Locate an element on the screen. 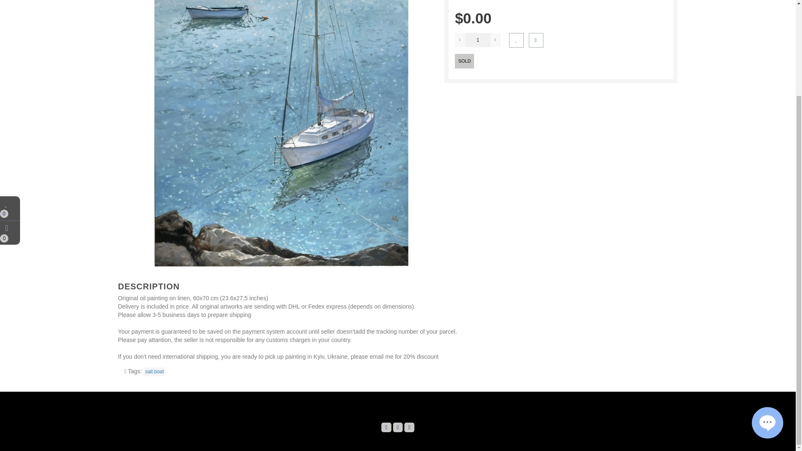 The image size is (802, 451). 1 is located at coordinates (477, 40).